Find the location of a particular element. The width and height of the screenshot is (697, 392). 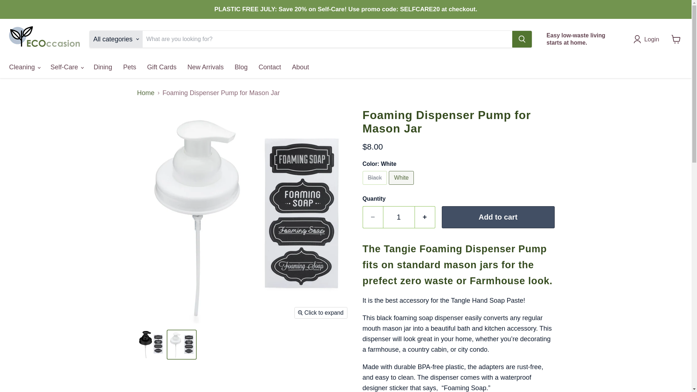

Login is located at coordinates (648, 39).